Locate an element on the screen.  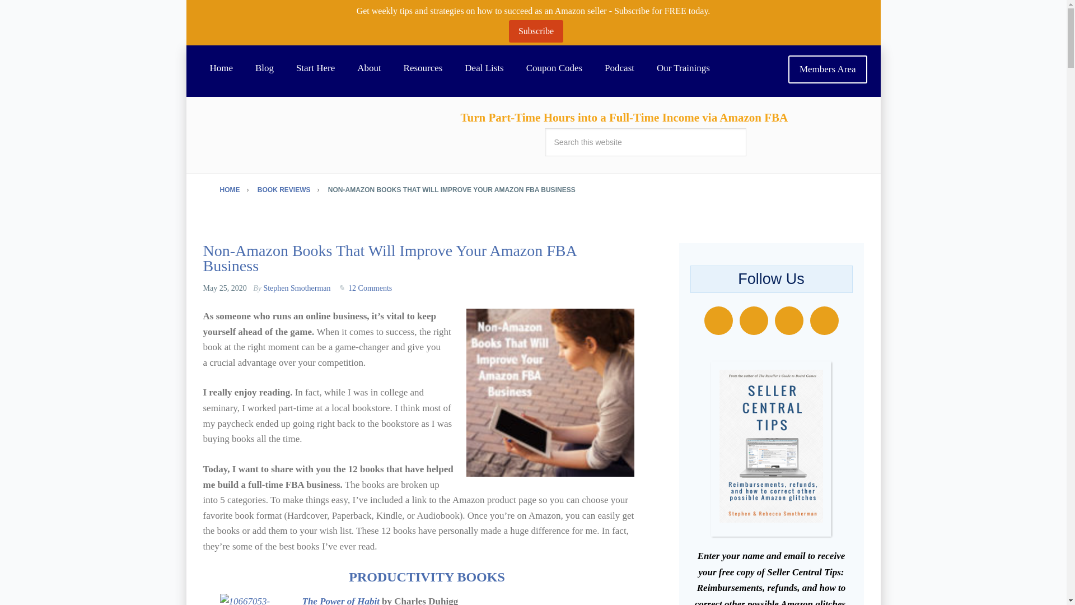
Podcast is located at coordinates (619, 68).